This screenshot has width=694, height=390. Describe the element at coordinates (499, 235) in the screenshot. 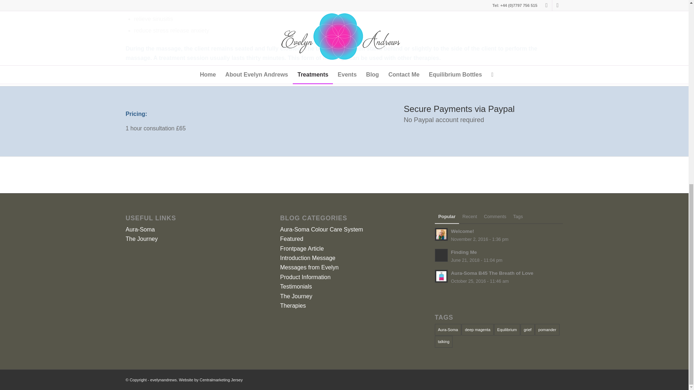

I see `Finding Me` at that location.